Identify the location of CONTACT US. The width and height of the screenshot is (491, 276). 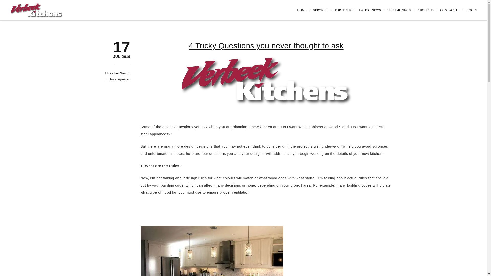
(422, 10).